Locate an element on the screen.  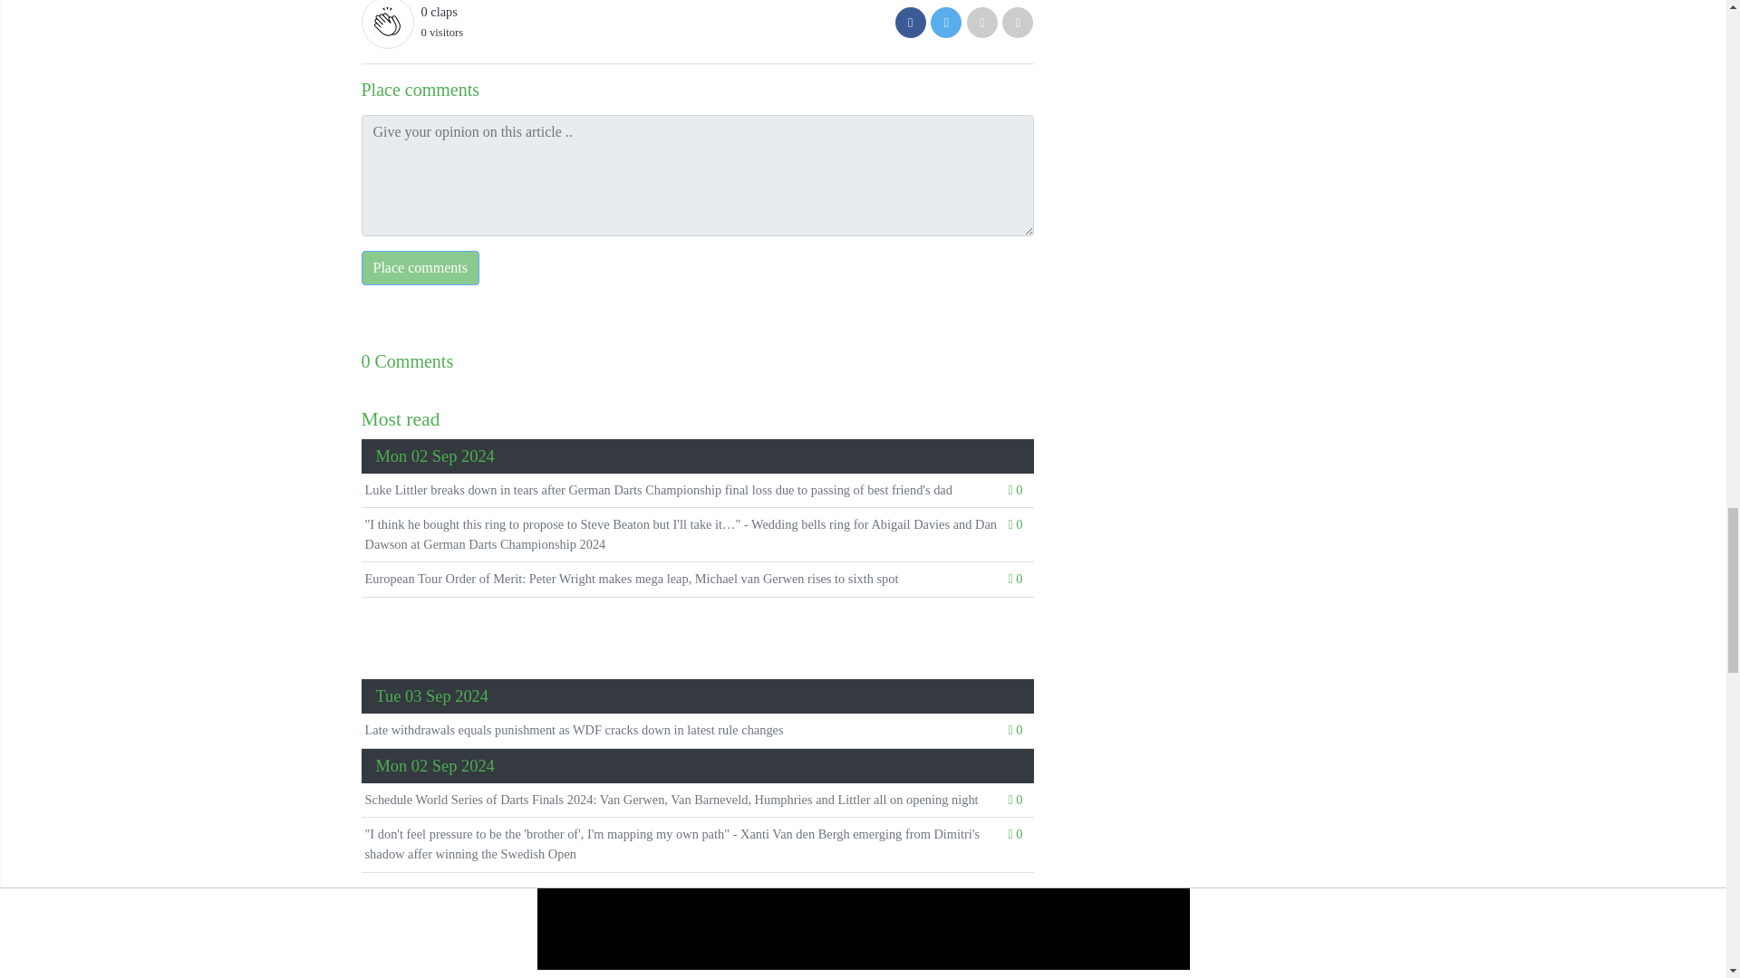
Share on Facebook is located at coordinates (910, 22).